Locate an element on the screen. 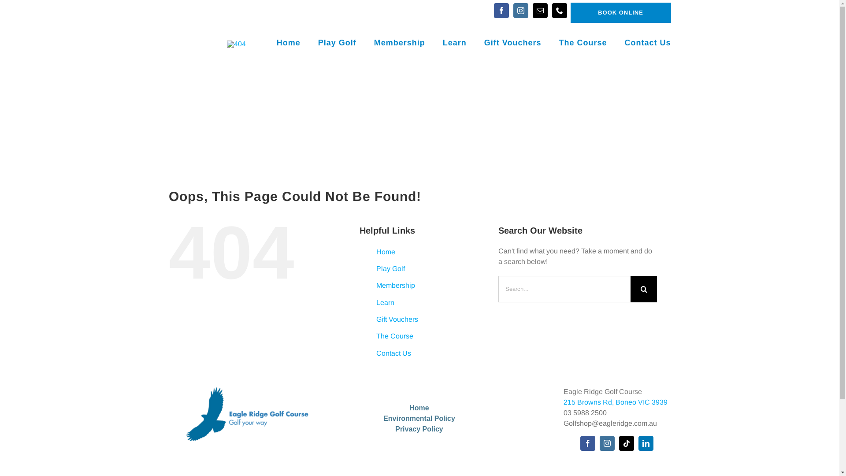  Gift Vouchers is located at coordinates (397, 319).